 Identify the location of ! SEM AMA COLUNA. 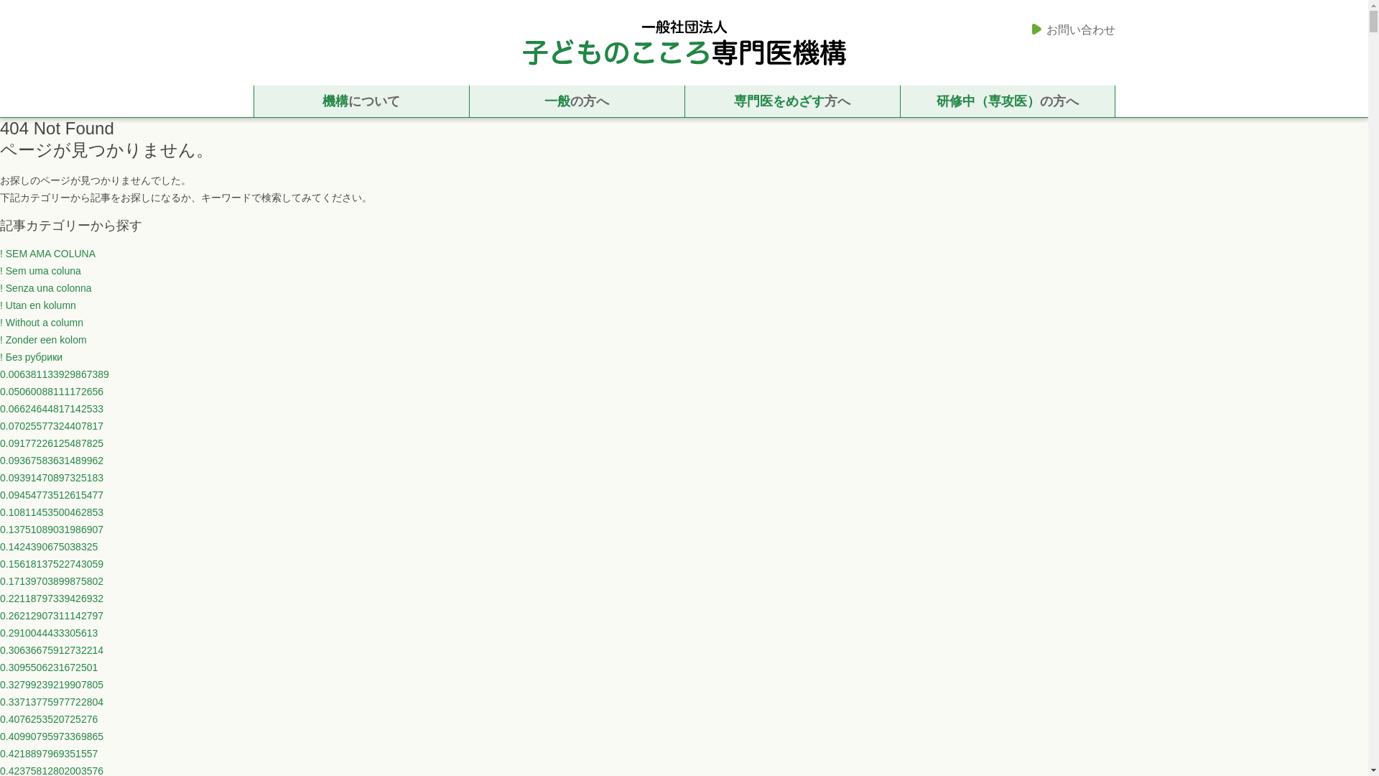
(47, 253).